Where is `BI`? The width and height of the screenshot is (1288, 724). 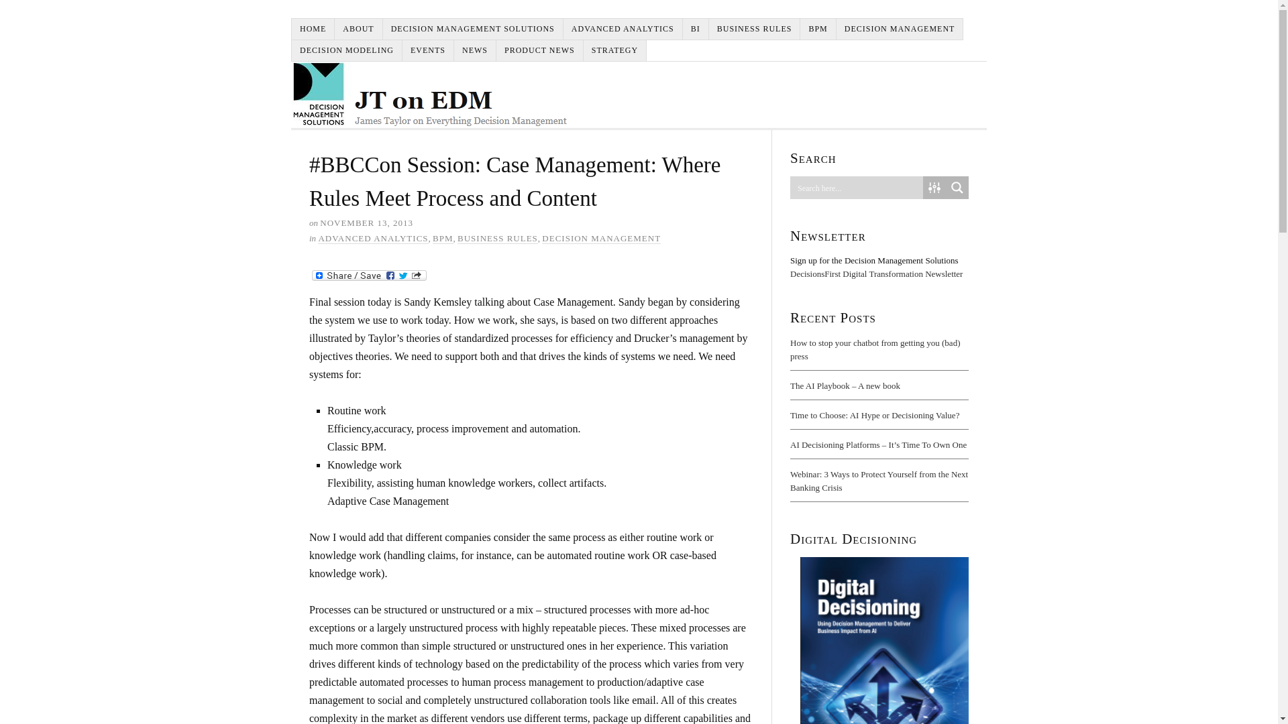 BI is located at coordinates (696, 29).